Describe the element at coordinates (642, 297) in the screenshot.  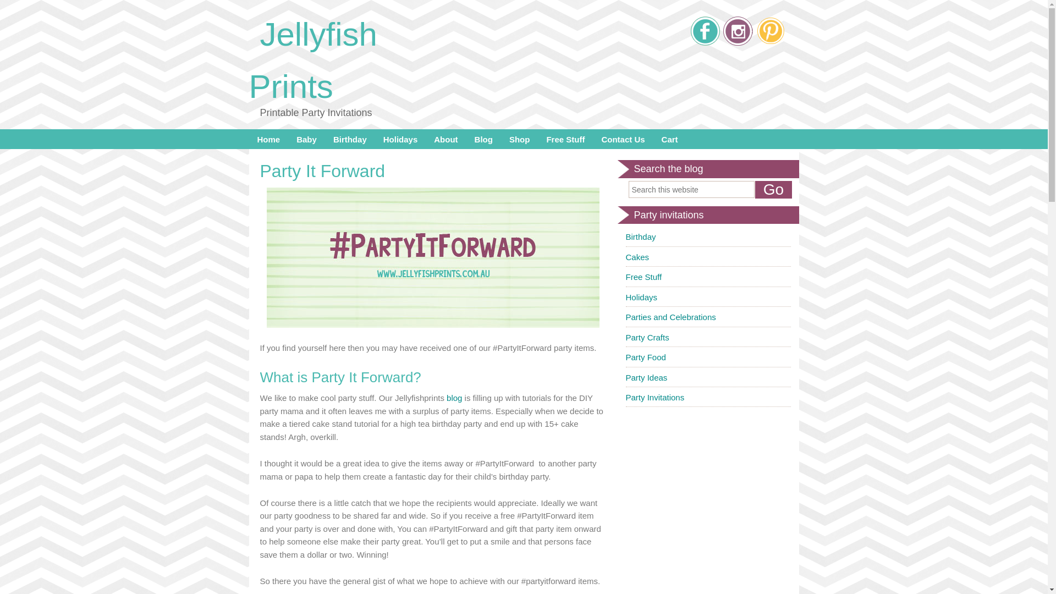
I see `Holidays` at that location.